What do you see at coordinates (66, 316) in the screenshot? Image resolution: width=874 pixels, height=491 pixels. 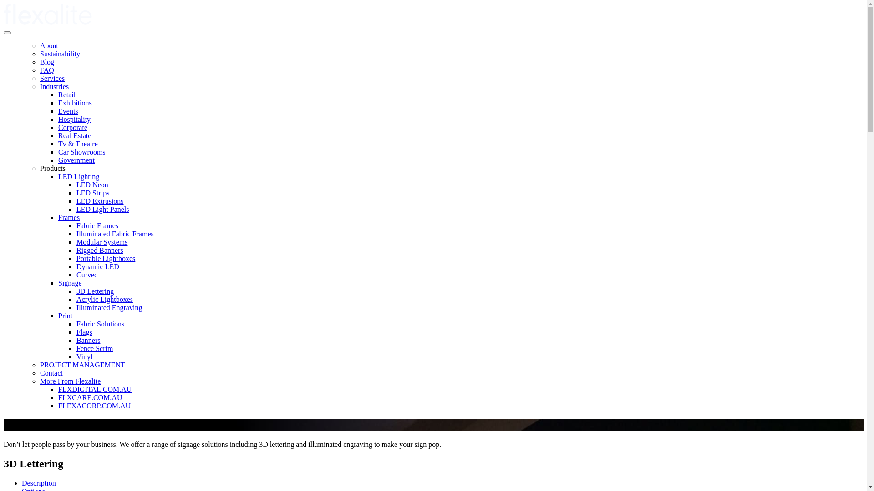 I see `Print` at bounding box center [66, 316].